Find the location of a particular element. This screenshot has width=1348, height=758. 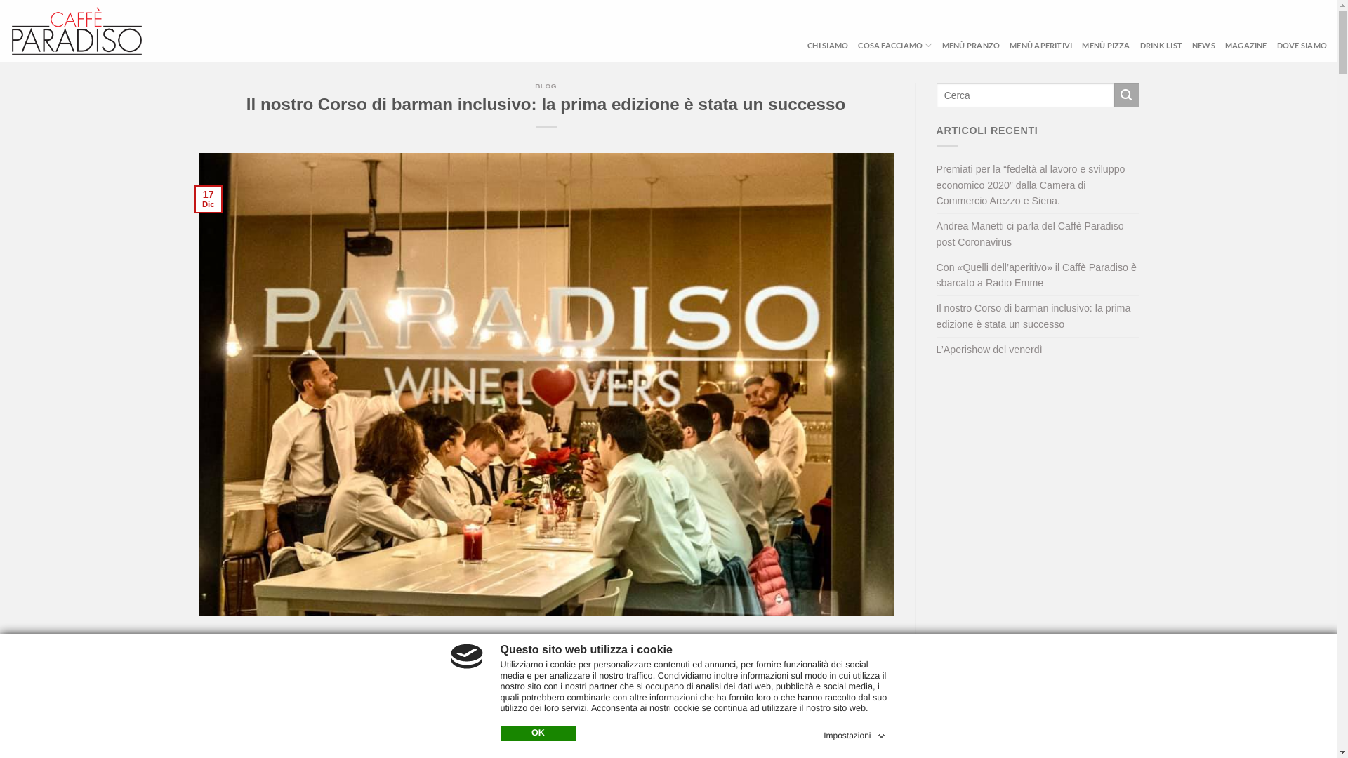

DOVE SIAMO is located at coordinates (1302, 46).